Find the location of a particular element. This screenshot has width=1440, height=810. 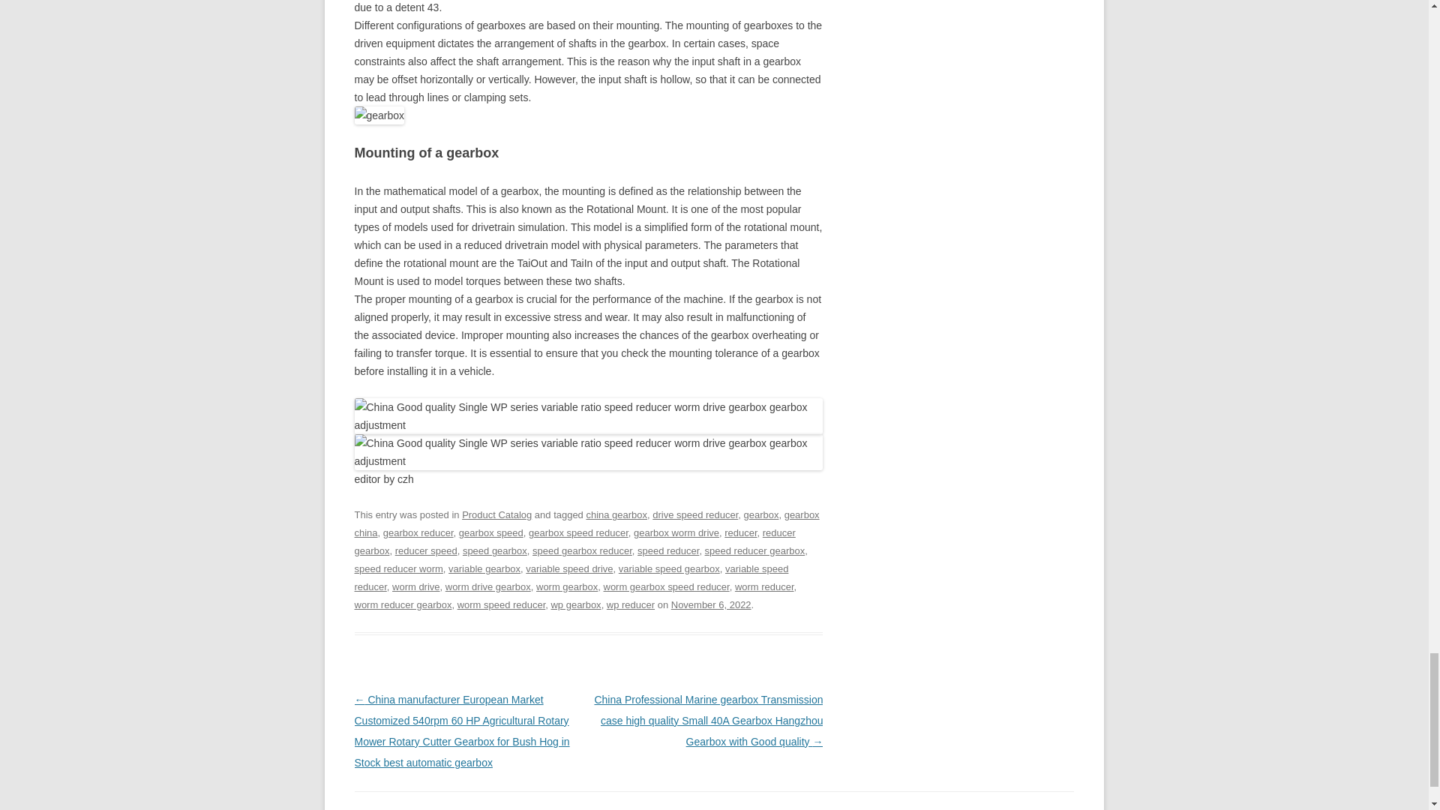

gearbox speed is located at coordinates (491, 532).